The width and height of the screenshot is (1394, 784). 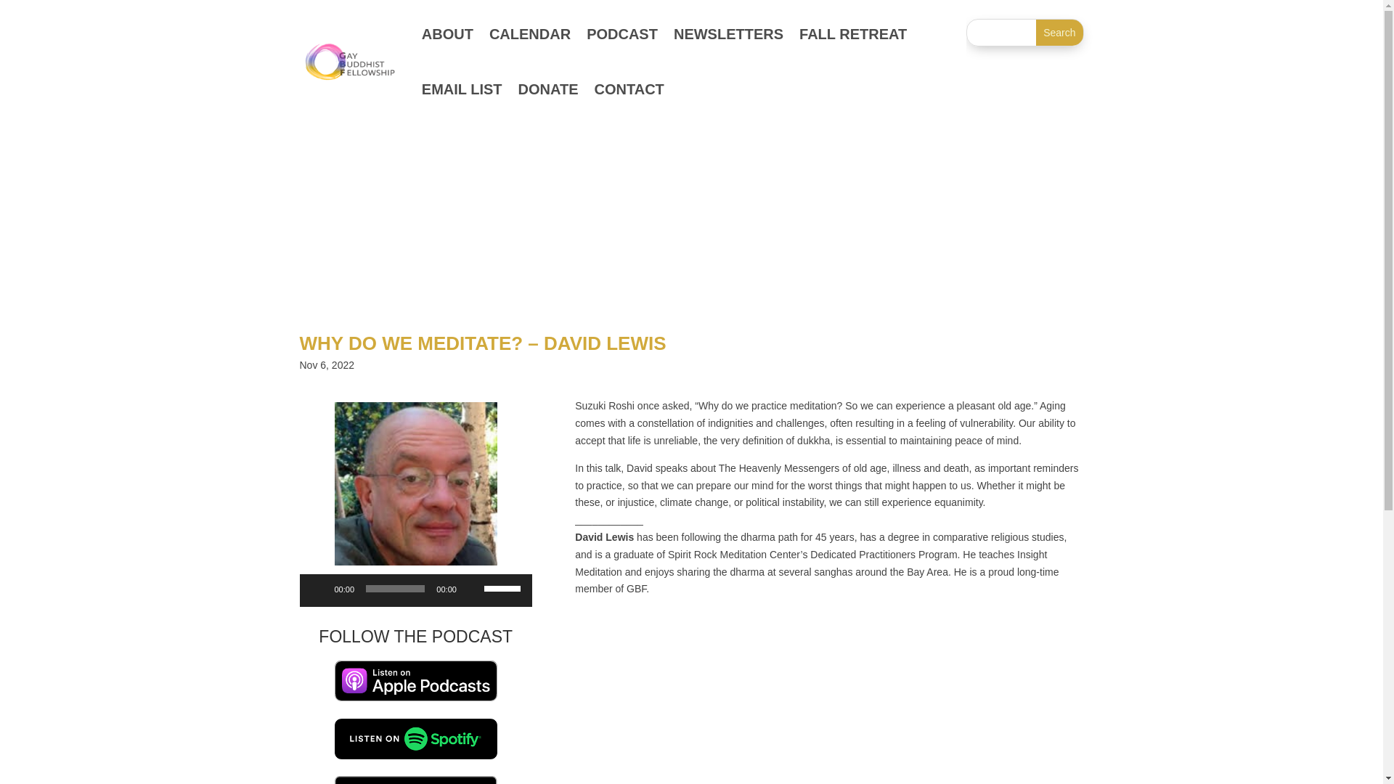 What do you see at coordinates (472, 588) in the screenshot?
I see `Mute` at bounding box center [472, 588].